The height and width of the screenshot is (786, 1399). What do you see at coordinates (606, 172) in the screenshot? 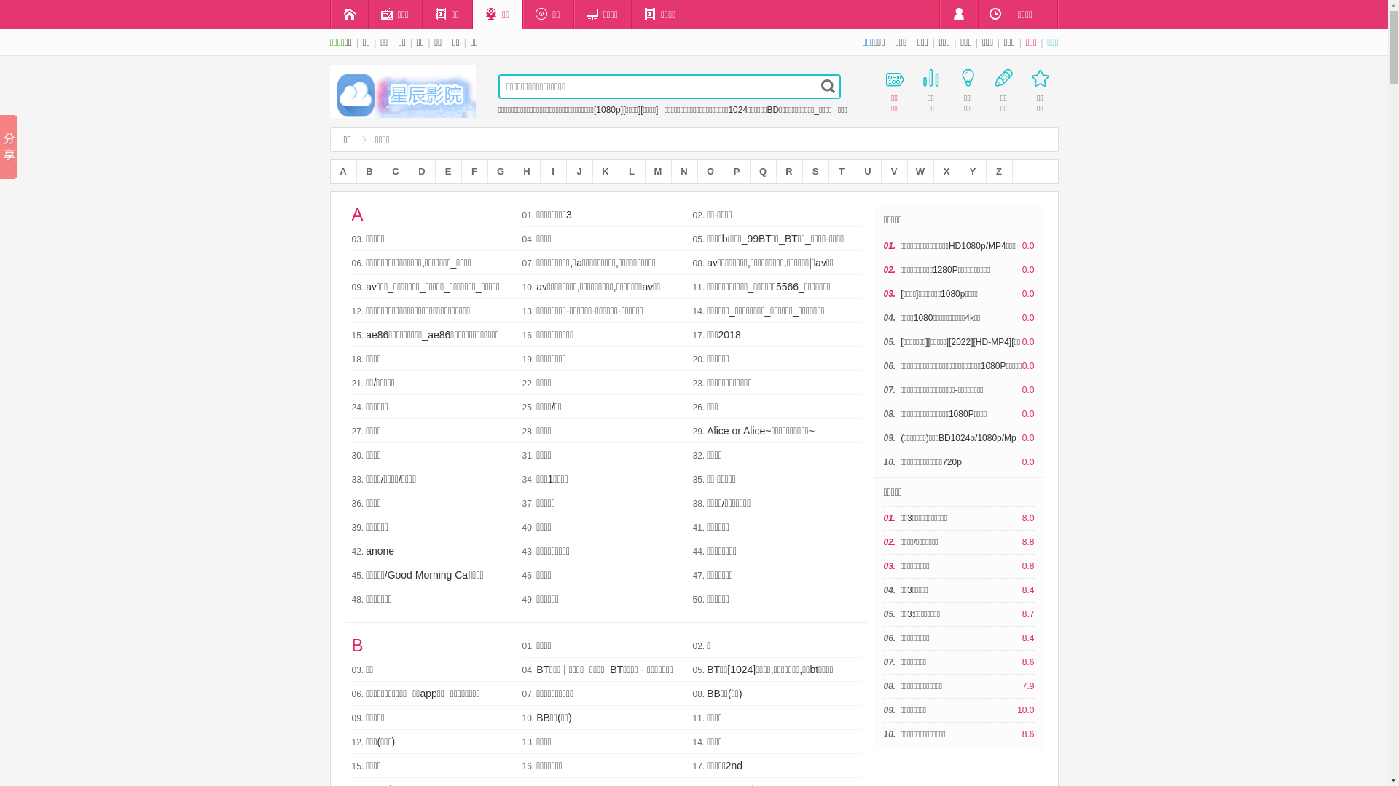
I see `K` at bounding box center [606, 172].